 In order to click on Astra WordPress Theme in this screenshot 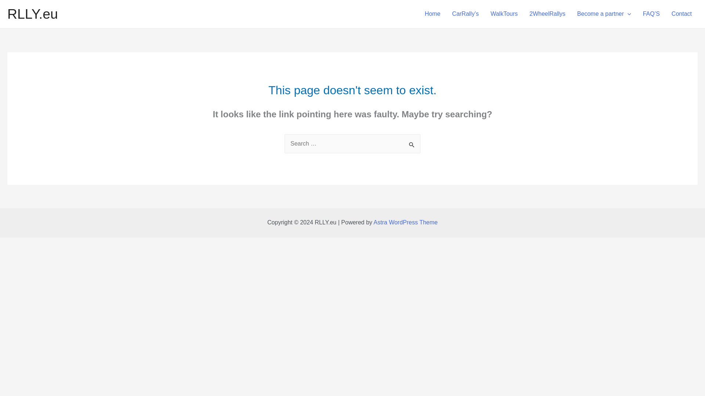, I will do `click(405, 222)`.